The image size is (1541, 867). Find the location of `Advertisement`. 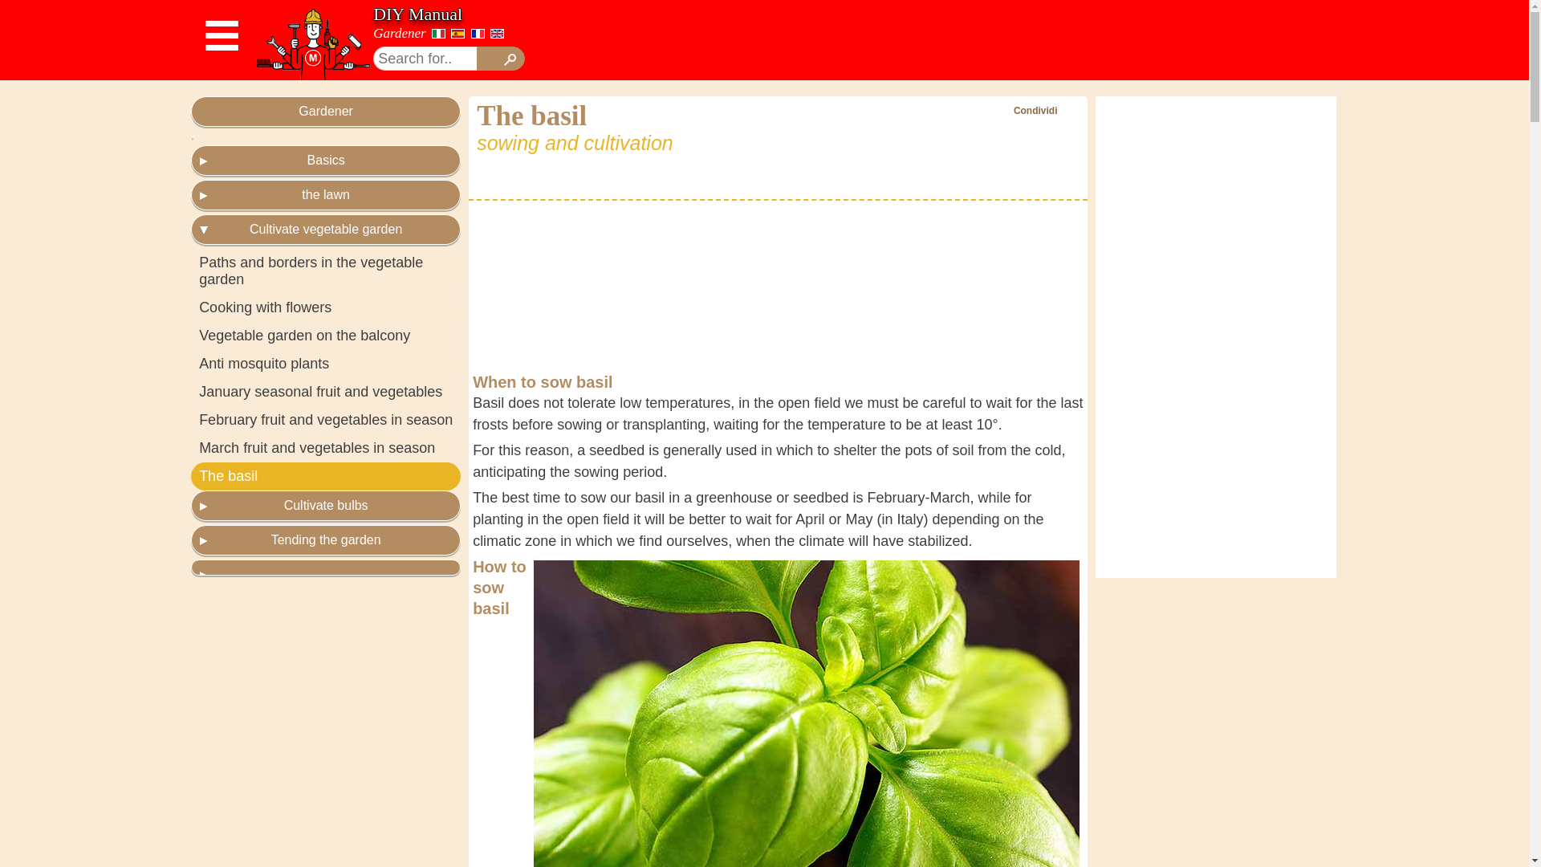

Advertisement is located at coordinates (848, 40).